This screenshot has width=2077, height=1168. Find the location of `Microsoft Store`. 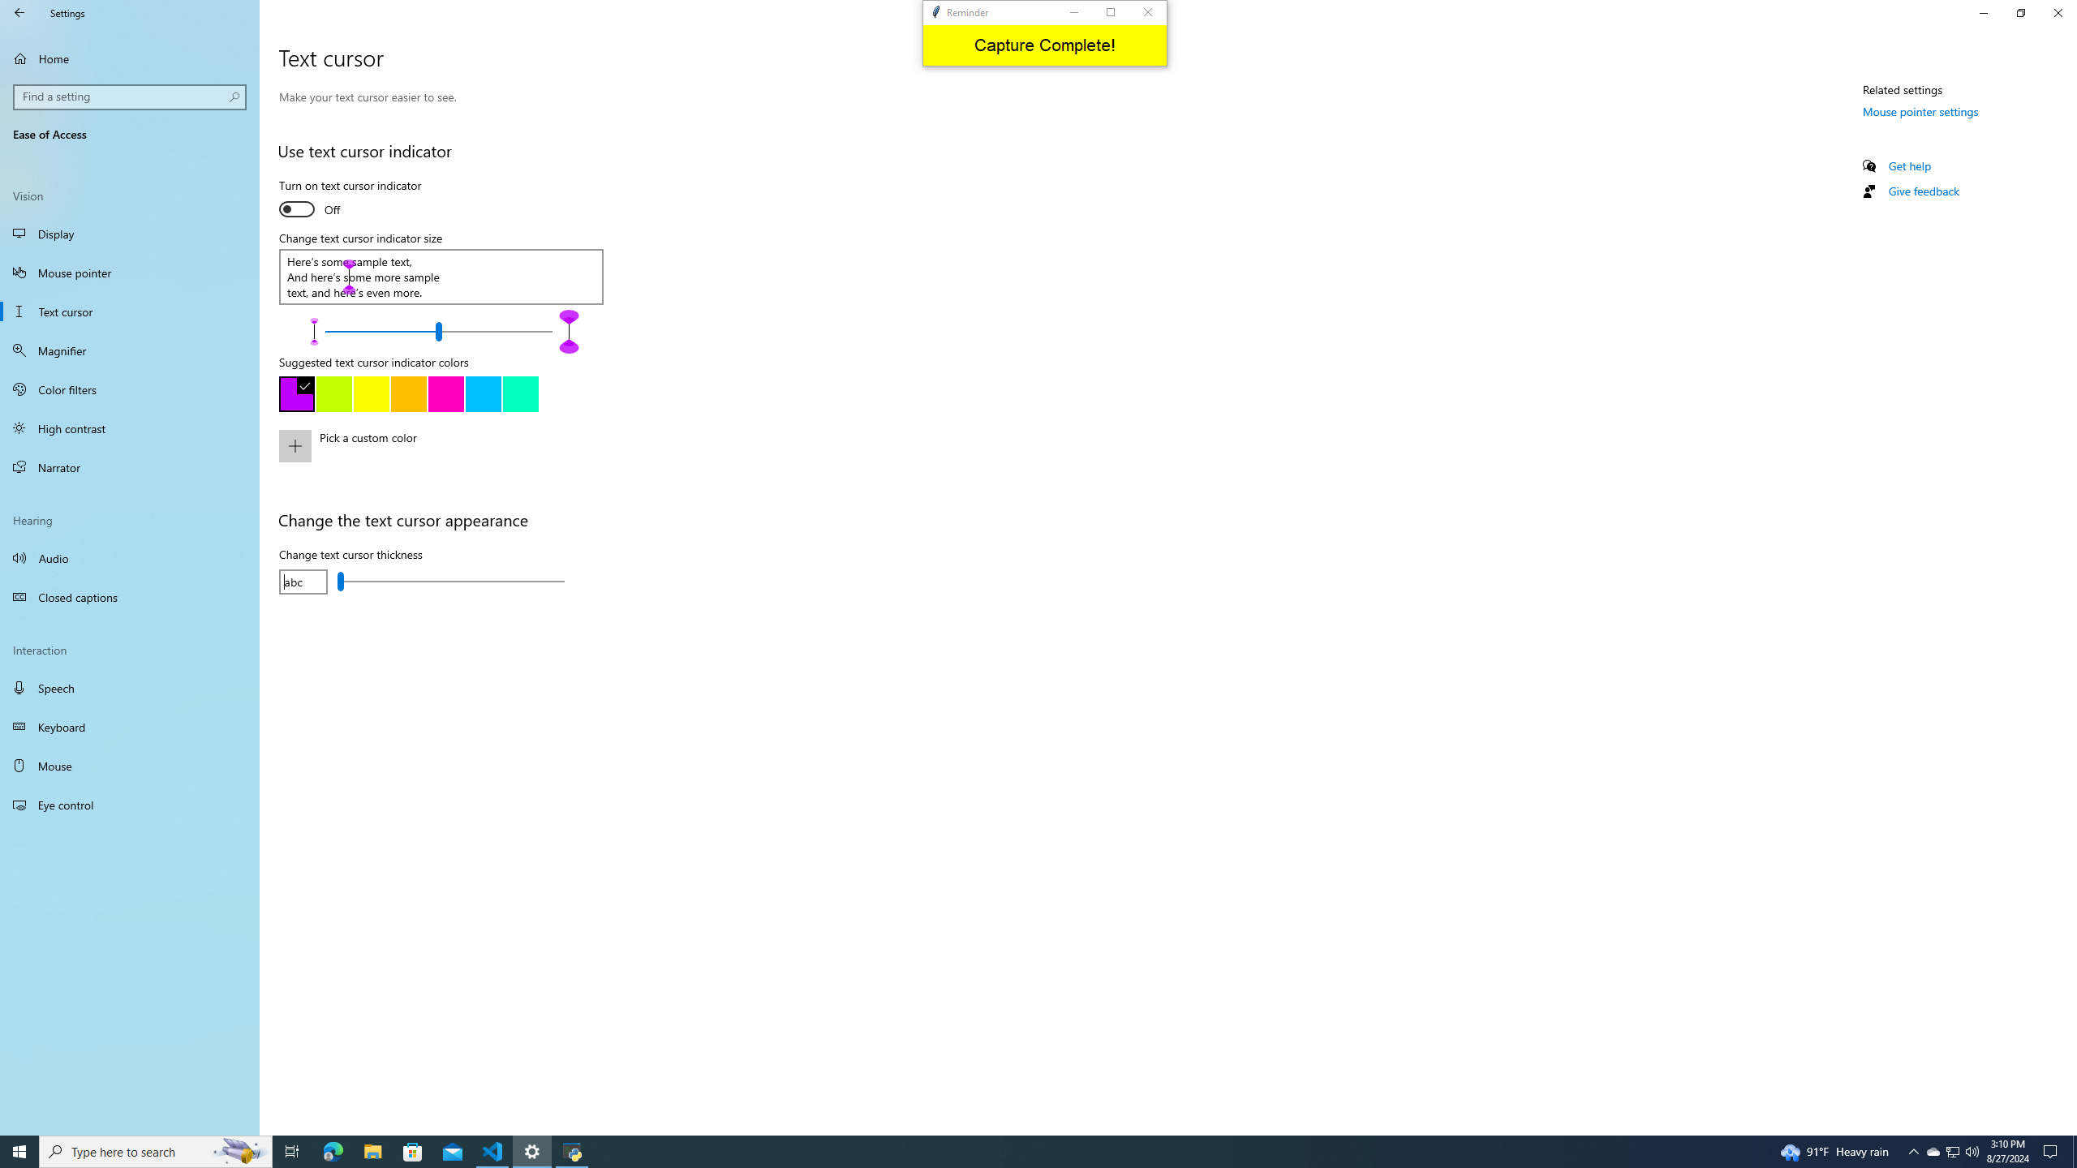

Microsoft Store is located at coordinates (1923, 191).